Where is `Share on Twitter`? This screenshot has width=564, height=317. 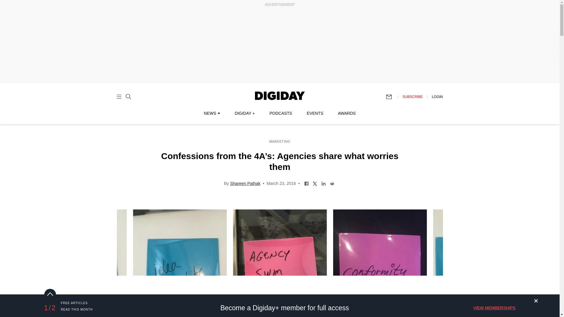
Share on Twitter is located at coordinates (315, 183).